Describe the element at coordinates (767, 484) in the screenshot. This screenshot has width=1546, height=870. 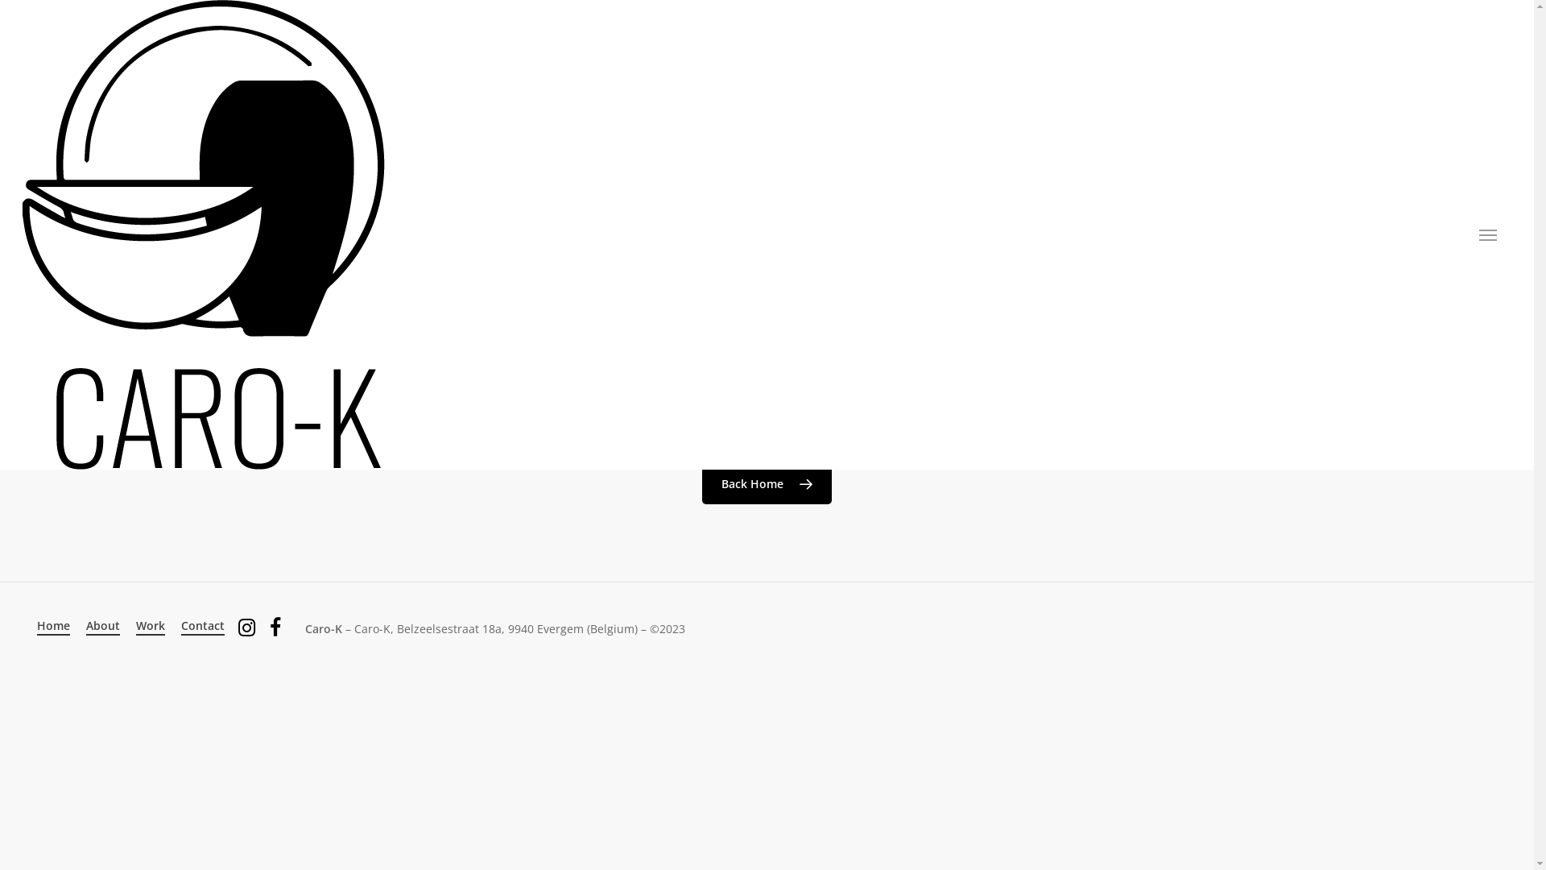
I see `Back Home` at that location.